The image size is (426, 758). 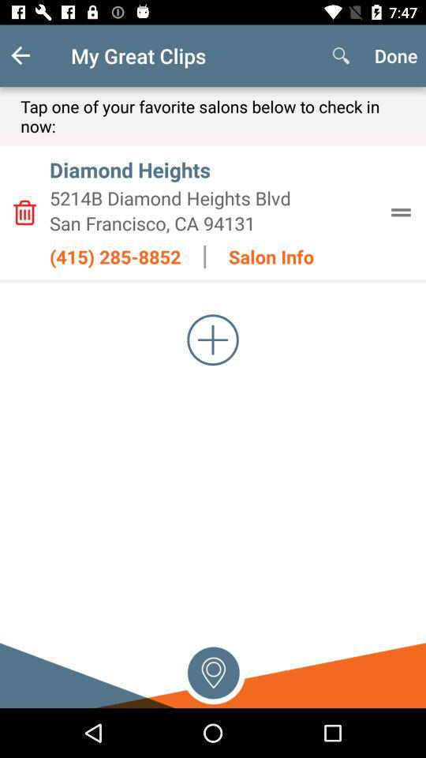 I want to click on press the icon above the san francisco ca item, so click(x=213, y=197).